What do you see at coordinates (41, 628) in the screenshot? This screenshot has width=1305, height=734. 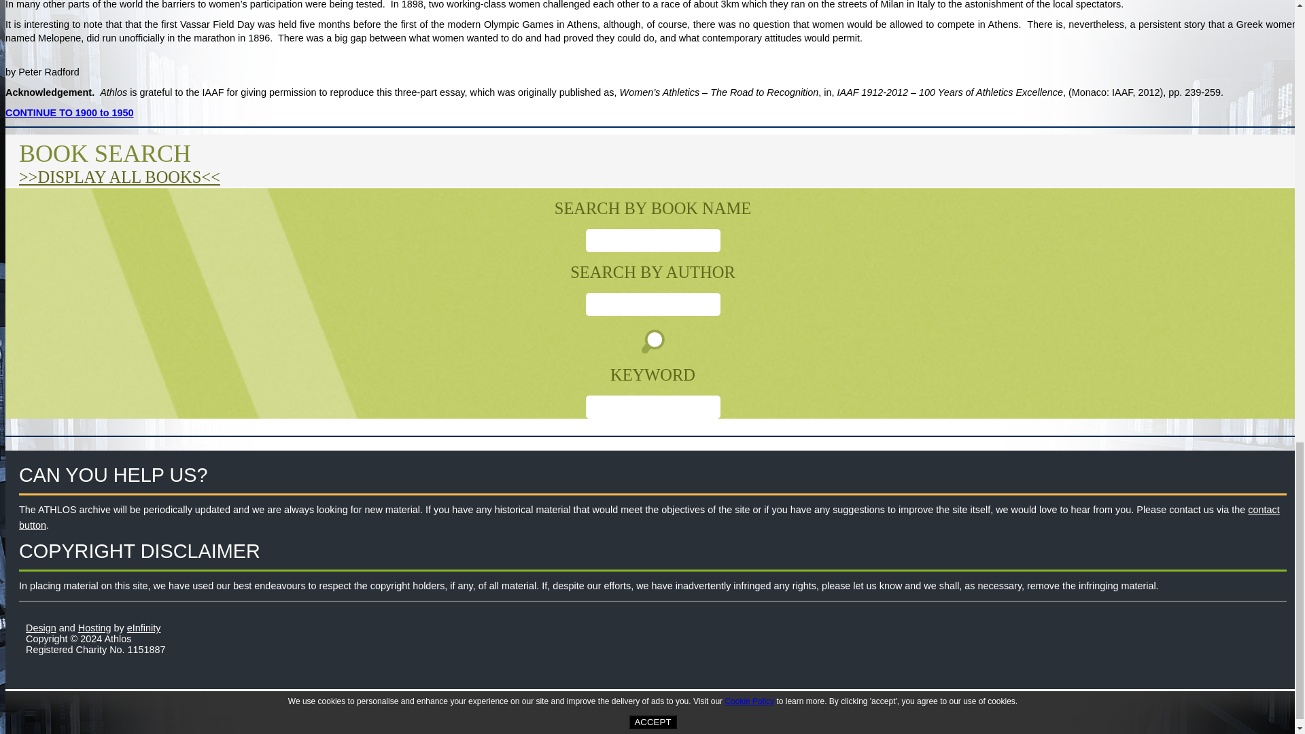 I see `Design` at bounding box center [41, 628].